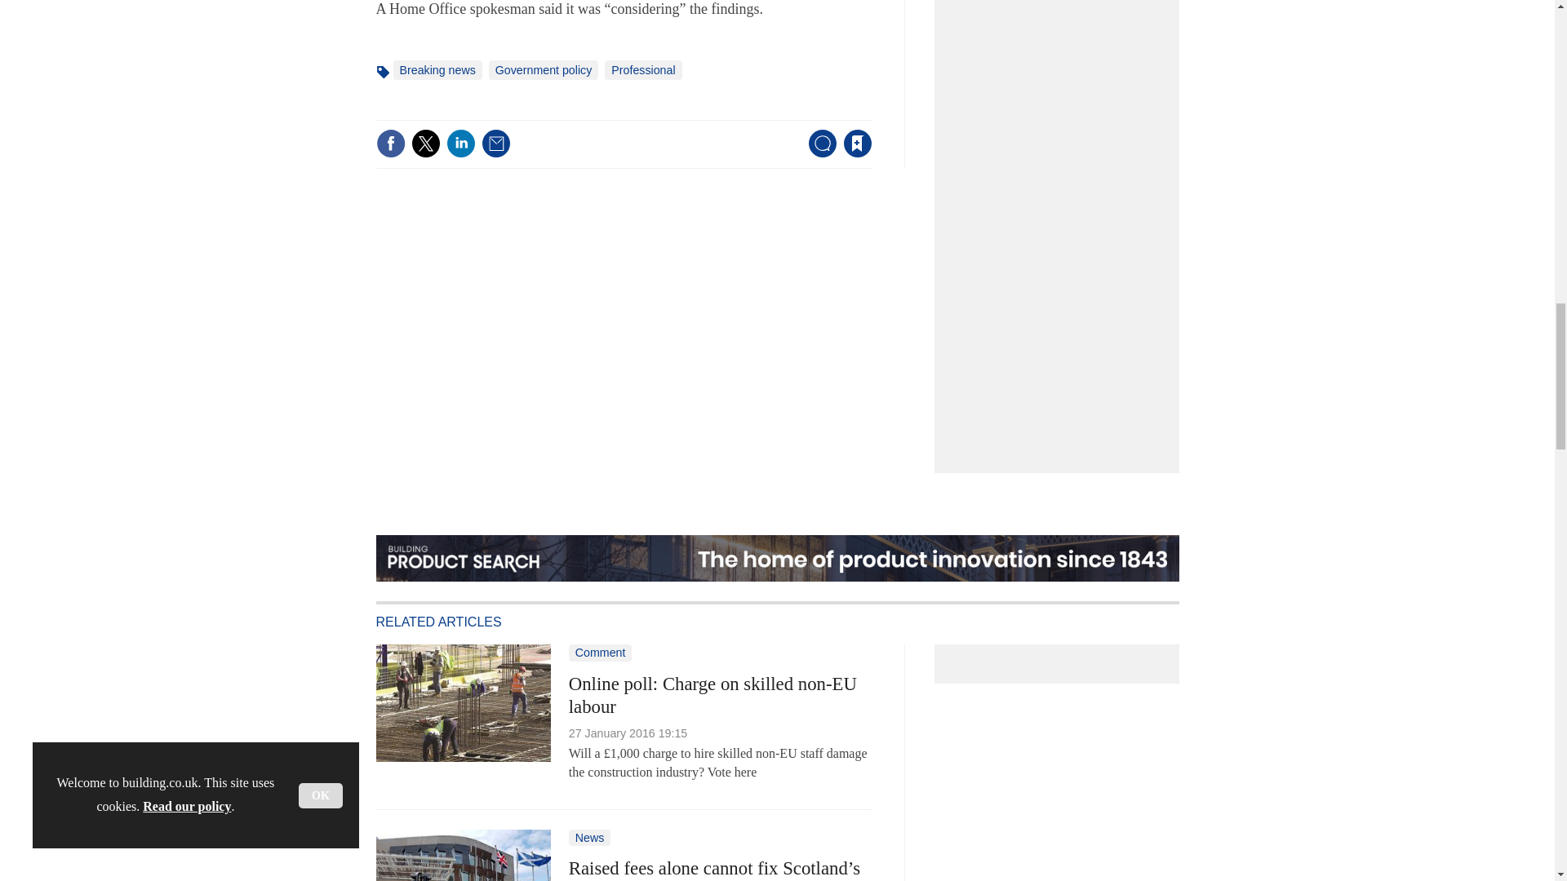 This screenshot has height=881, width=1567. Describe the element at coordinates (495, 144) in the screenshot. I see `Email this article` at that location.